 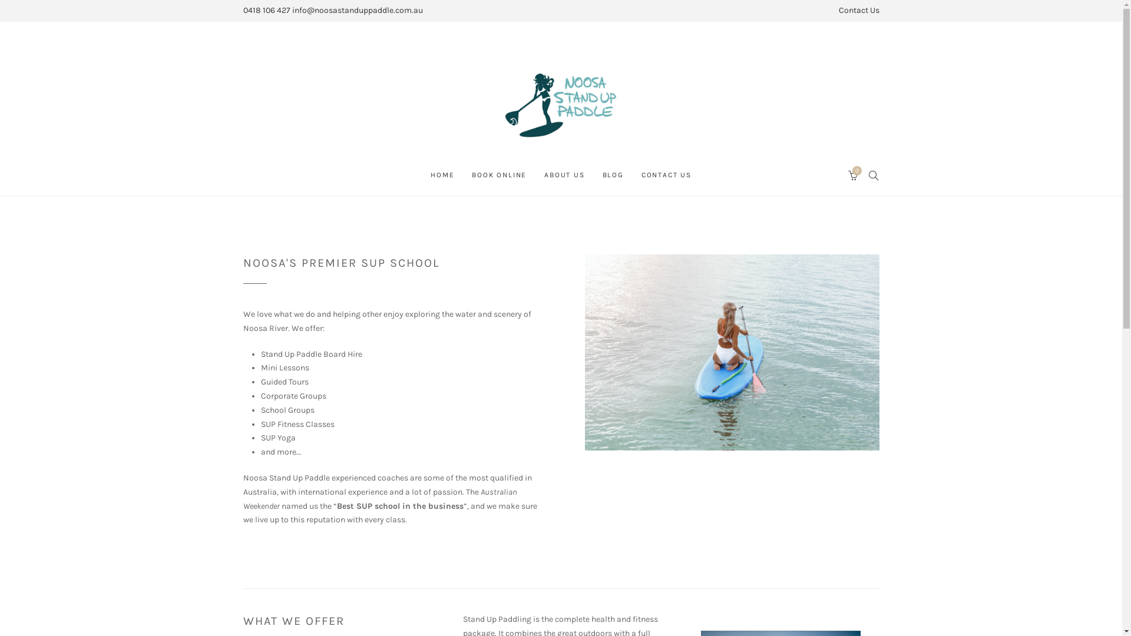 What do you see at coordinates (874, 175) in the screenshot?
I see `SEARCH` at bounding box center [874, 175].